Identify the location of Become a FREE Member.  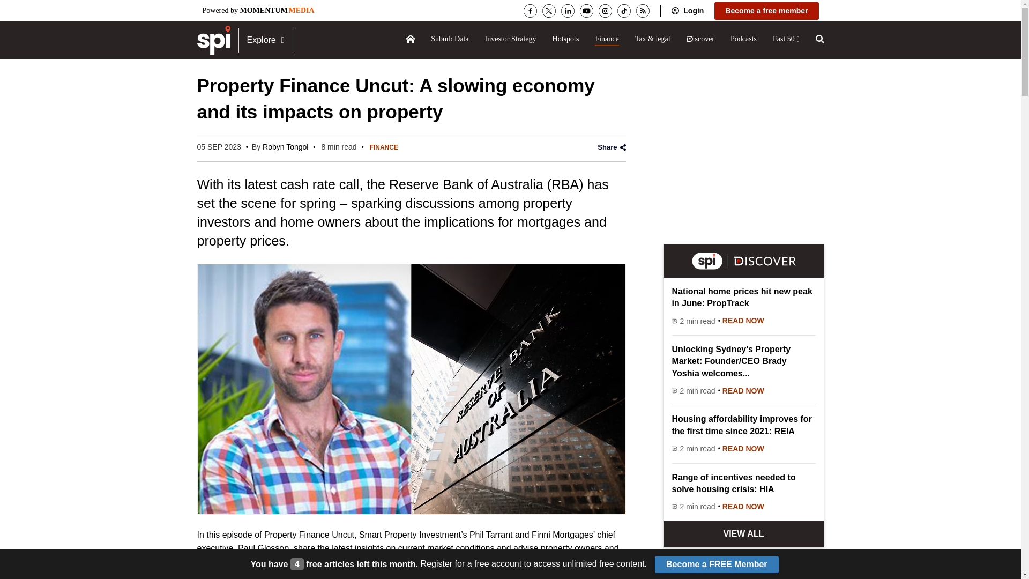
(717, 564).